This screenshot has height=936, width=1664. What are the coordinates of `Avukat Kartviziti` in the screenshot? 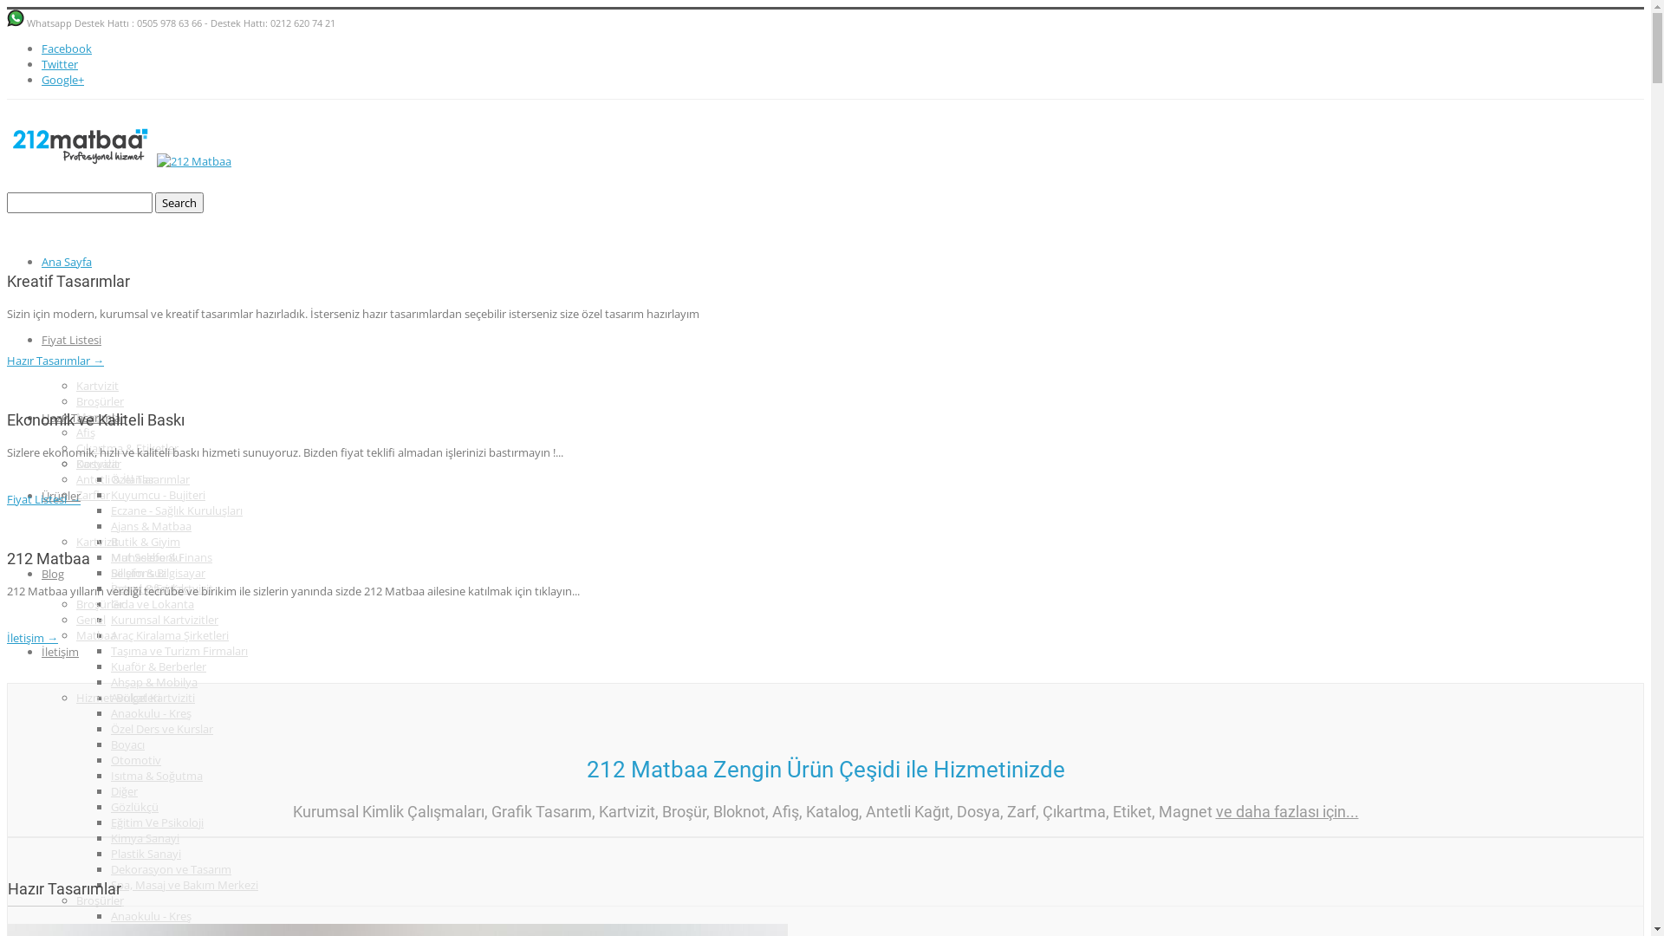 It's located at (153, 698).